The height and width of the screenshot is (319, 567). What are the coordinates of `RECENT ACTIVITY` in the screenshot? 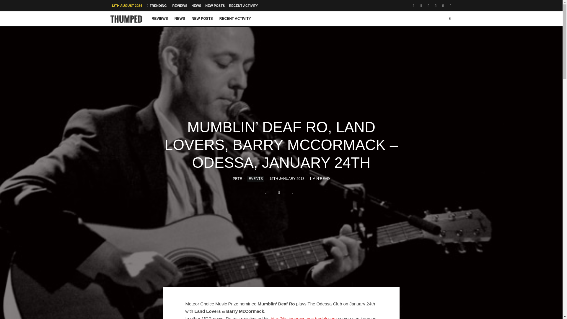 It's located at (243, 5).